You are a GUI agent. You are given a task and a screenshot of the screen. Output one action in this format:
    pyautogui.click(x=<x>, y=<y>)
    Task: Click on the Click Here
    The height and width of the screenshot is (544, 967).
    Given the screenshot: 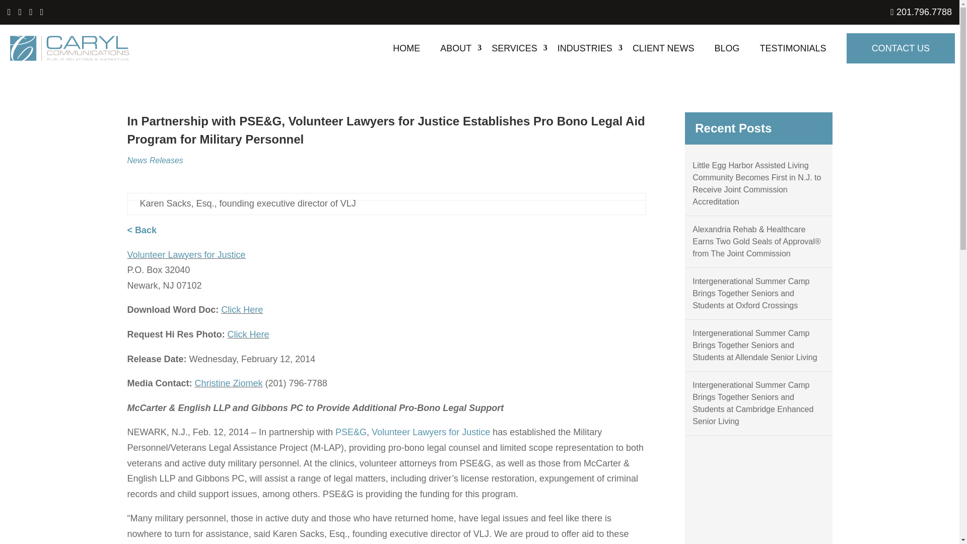 What is the action you would take?
    pyautogui.click(x=242, y=309)
    